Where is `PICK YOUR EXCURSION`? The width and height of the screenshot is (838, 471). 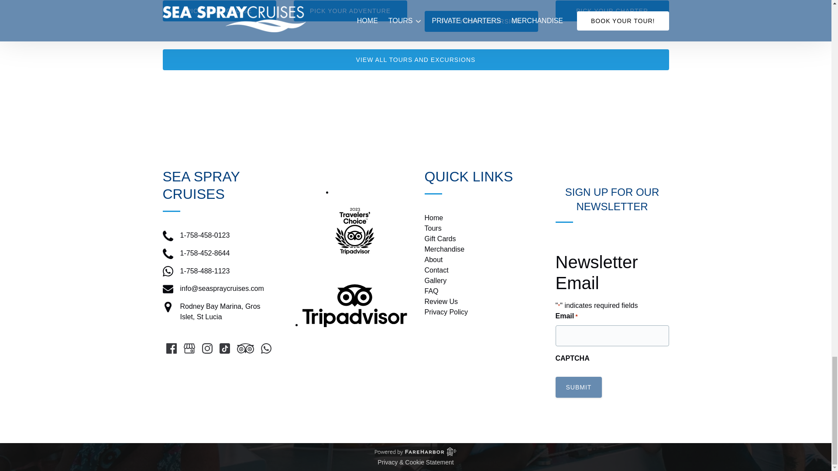 PICK YOUR EXCURSION is located at coordinates (481, 21).